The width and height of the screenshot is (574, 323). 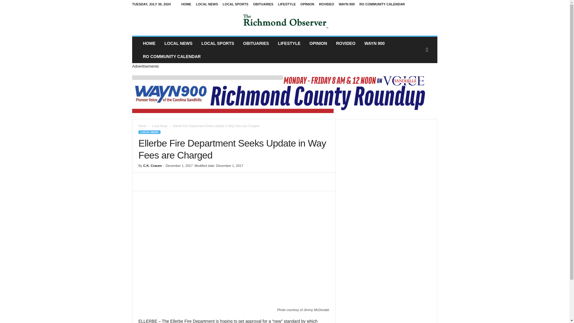 What do you see at coordinates (218, 43) in the screenshot?
I see `LOCAL SPORTS` at bounding box center [218, 43].